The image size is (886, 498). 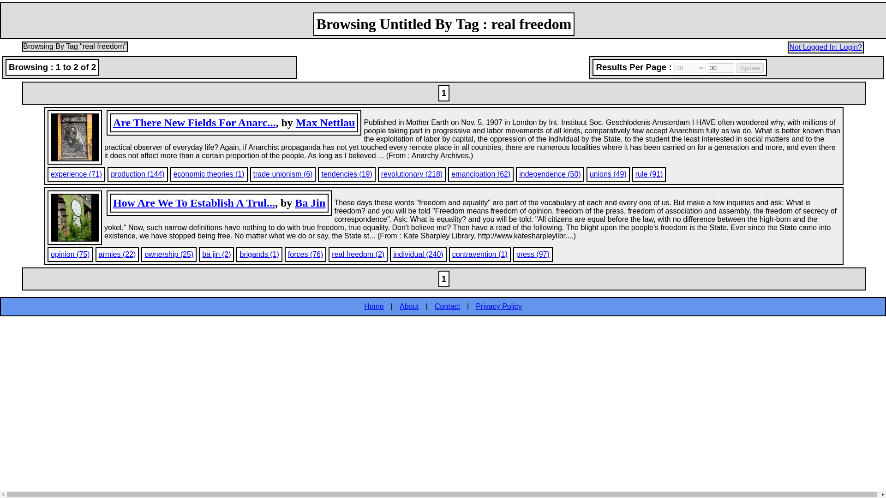 What do you see at coordinates (150, 67) in the screenshot?
I see `0 Items Viewed, 0 Remaining to Be Viewed` at bounding box center [150, 67].